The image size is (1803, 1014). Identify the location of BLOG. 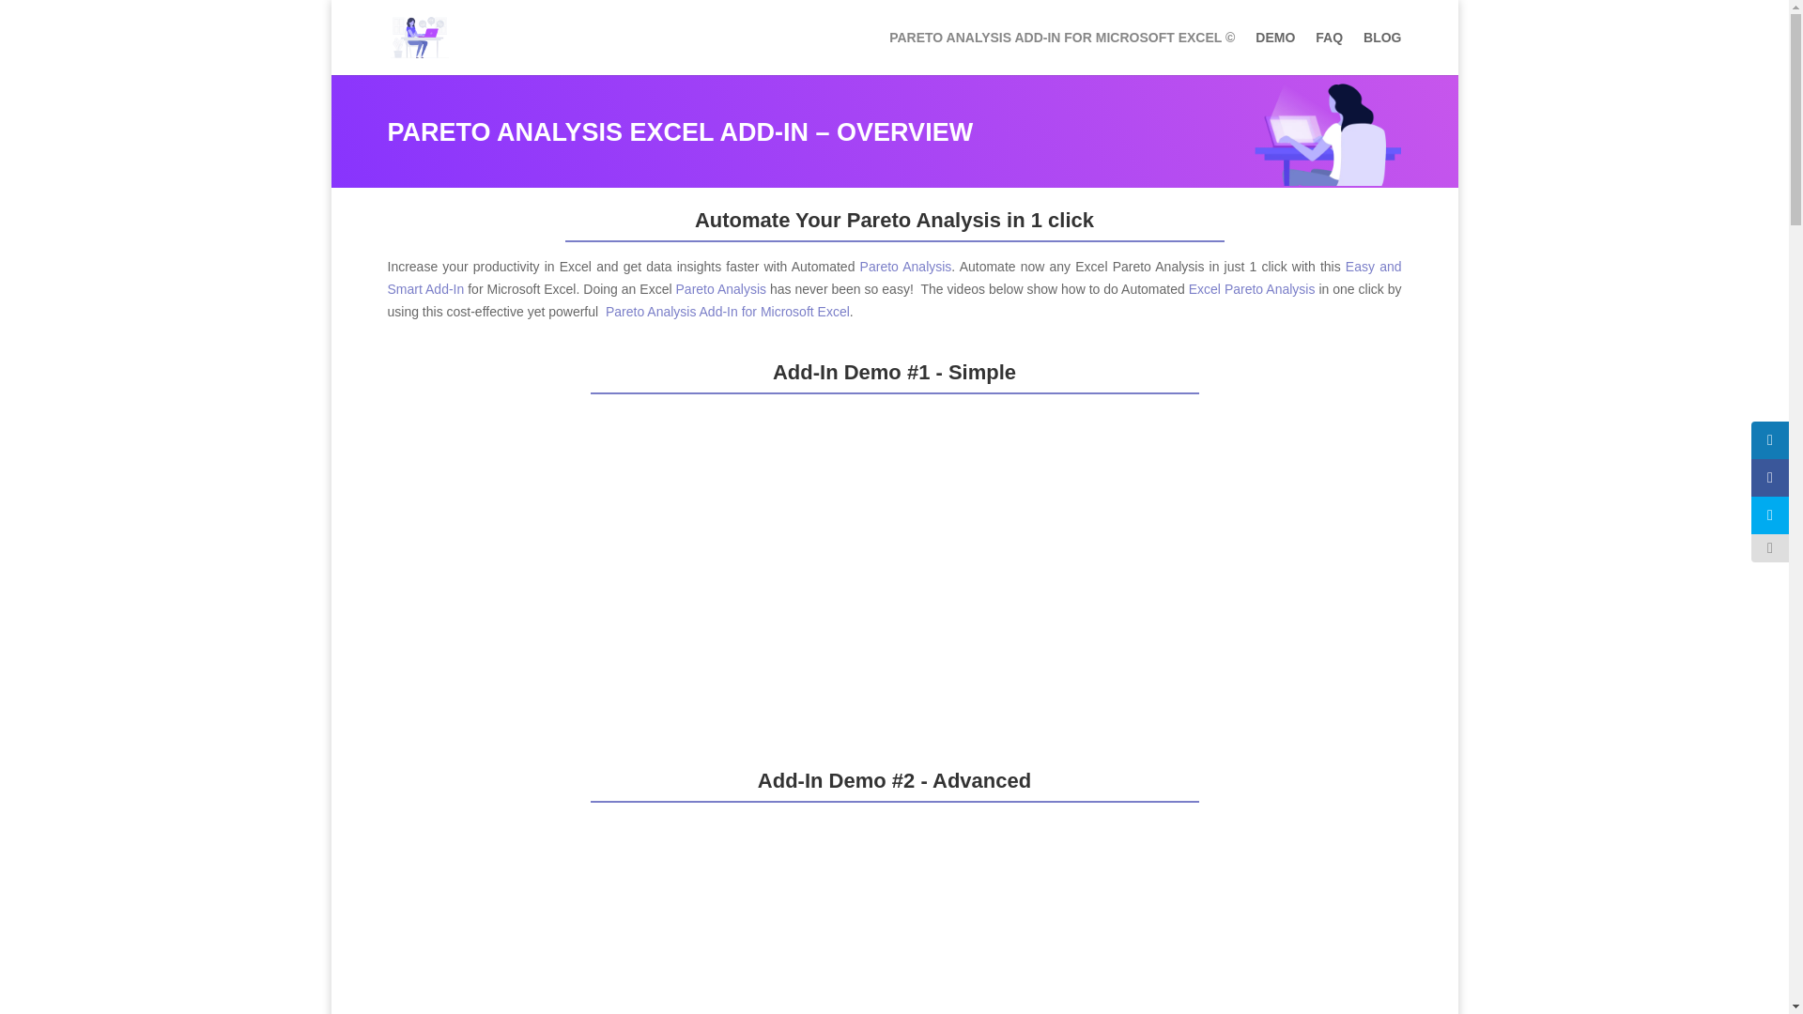
(1381, 53).